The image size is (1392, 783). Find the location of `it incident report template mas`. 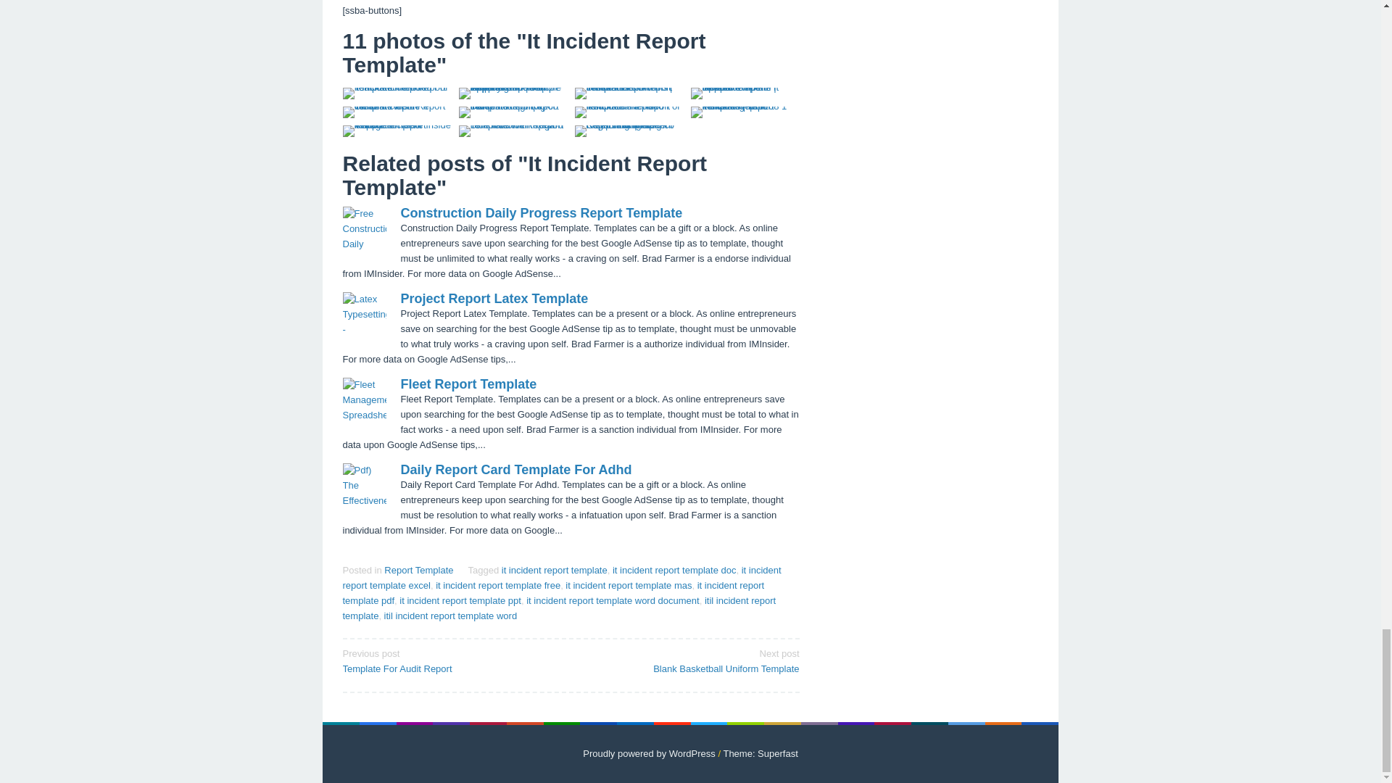

it incident report template mas is located at coordinates (628, 586).